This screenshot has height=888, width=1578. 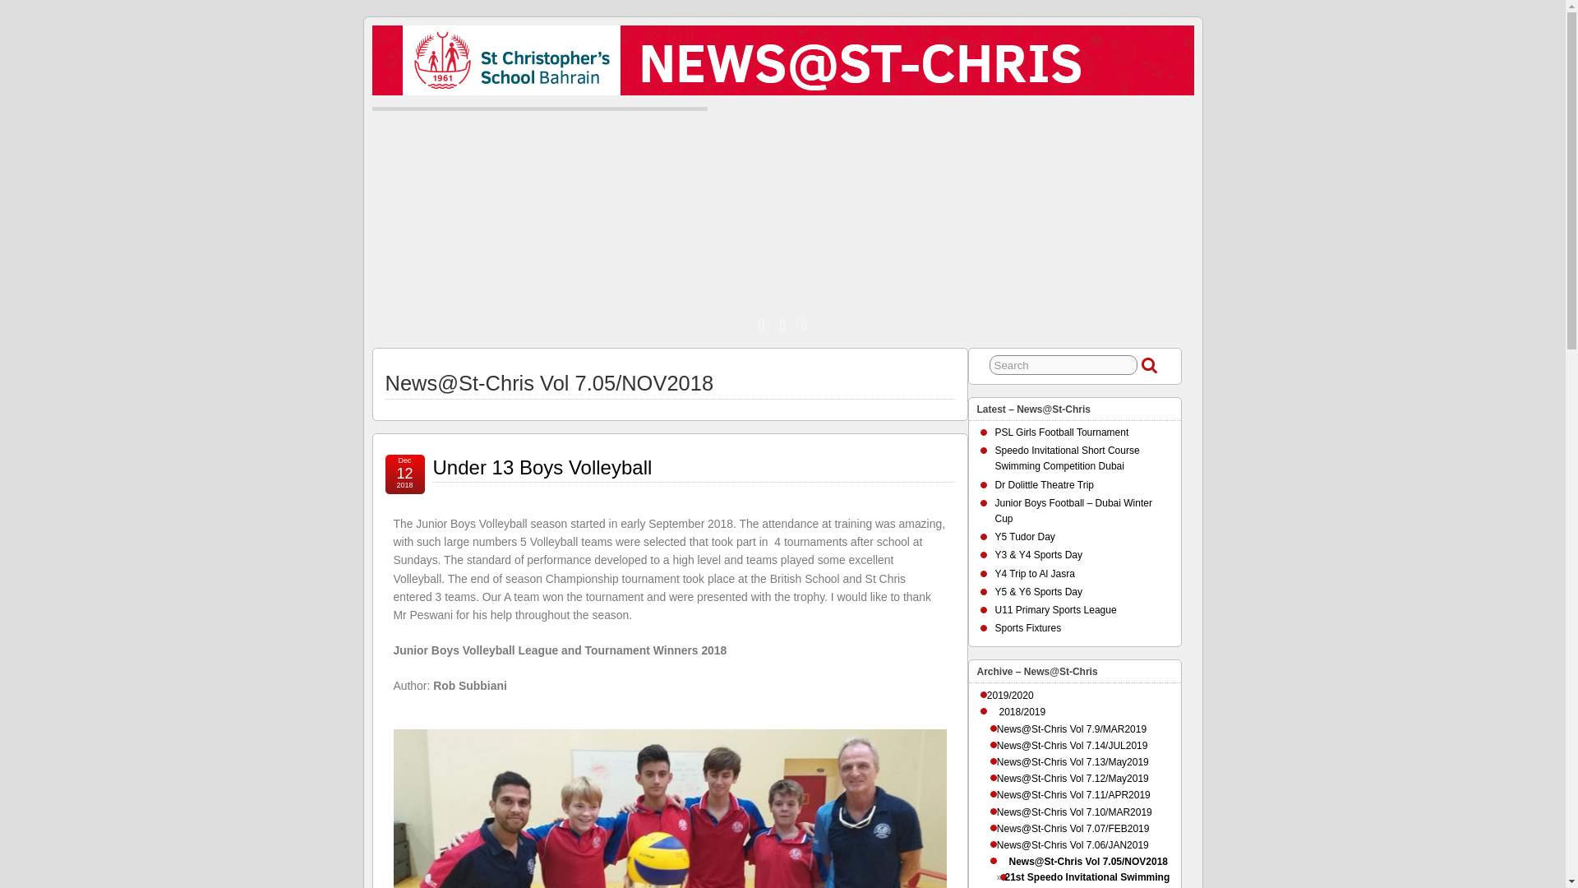 What do you see at coordinates (1027, 628) in the screenshot?
I see `Sports Fixtures` at bounding box center [1027, 628].